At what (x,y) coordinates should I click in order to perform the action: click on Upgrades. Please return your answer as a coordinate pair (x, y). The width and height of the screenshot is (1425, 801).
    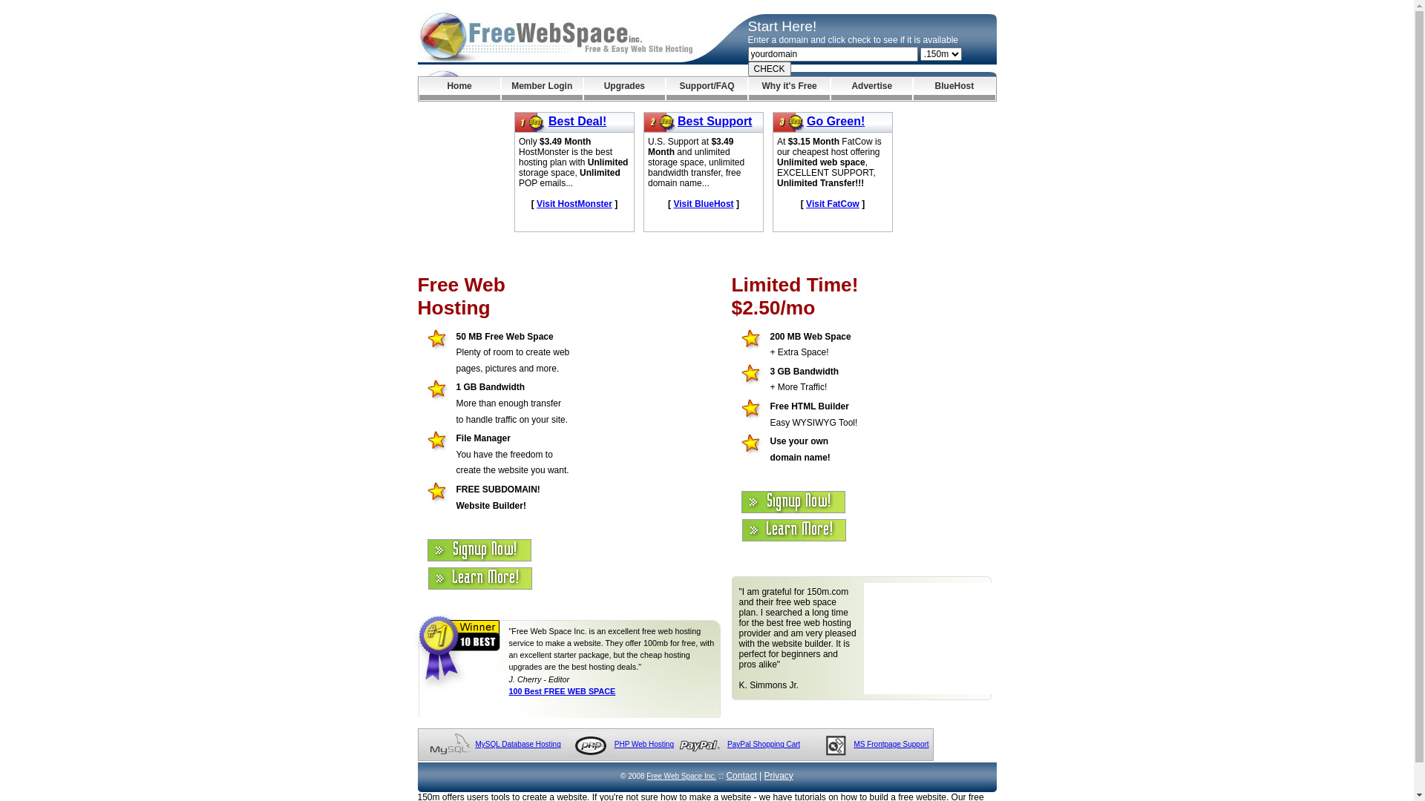
    Looking at the image, I should click on (625, 89).